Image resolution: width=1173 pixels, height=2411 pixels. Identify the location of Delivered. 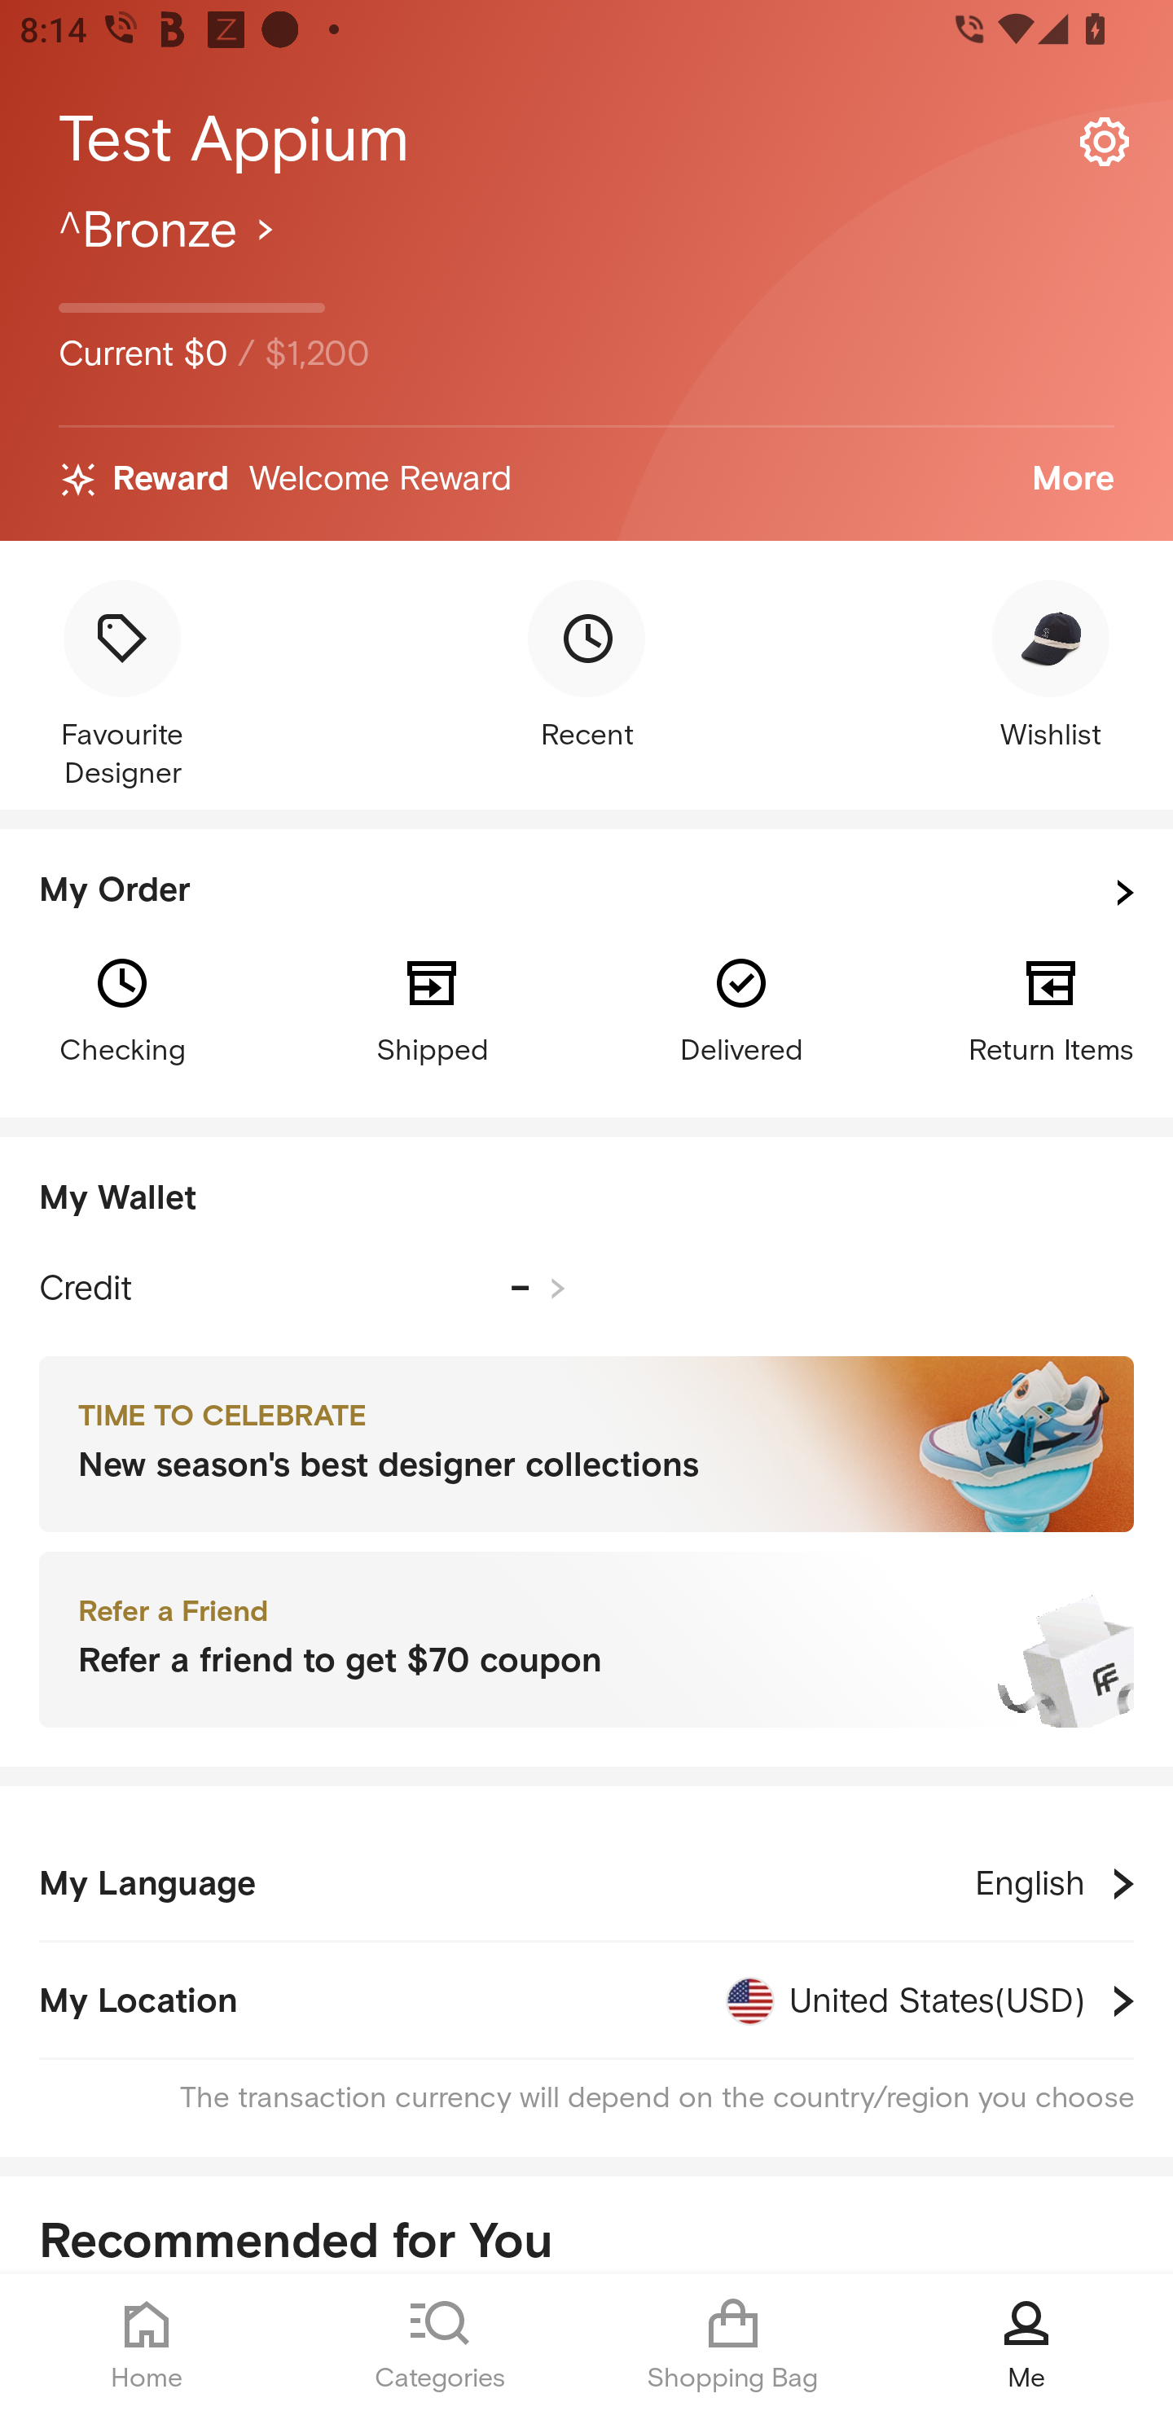
(741, 1008).